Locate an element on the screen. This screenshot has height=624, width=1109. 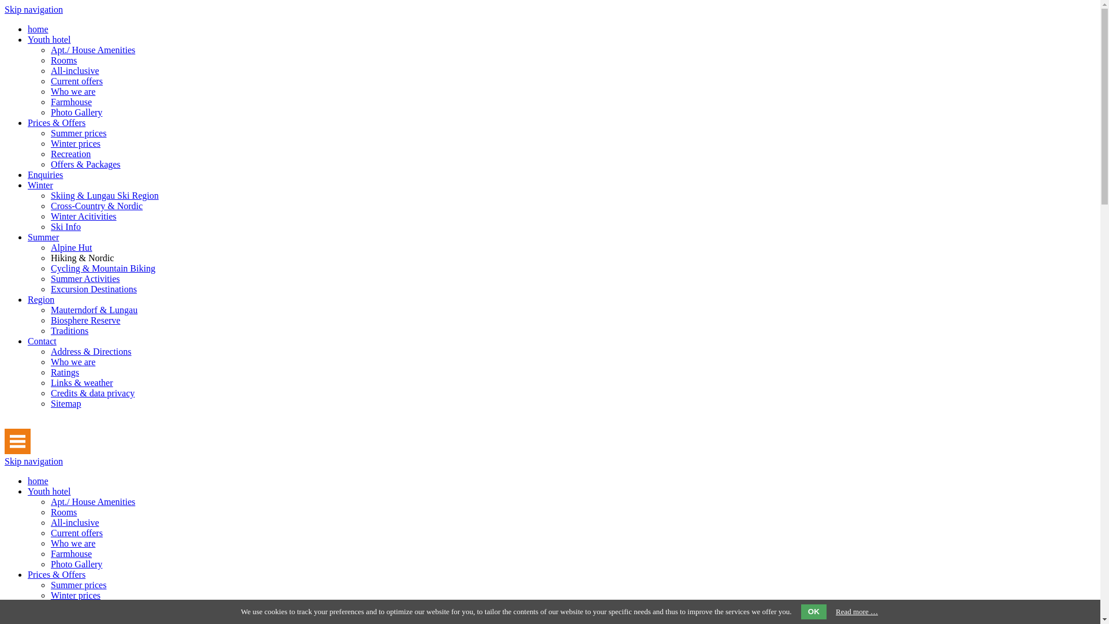
Cycling & Mountain Biking is located at coordinates (103, 268).